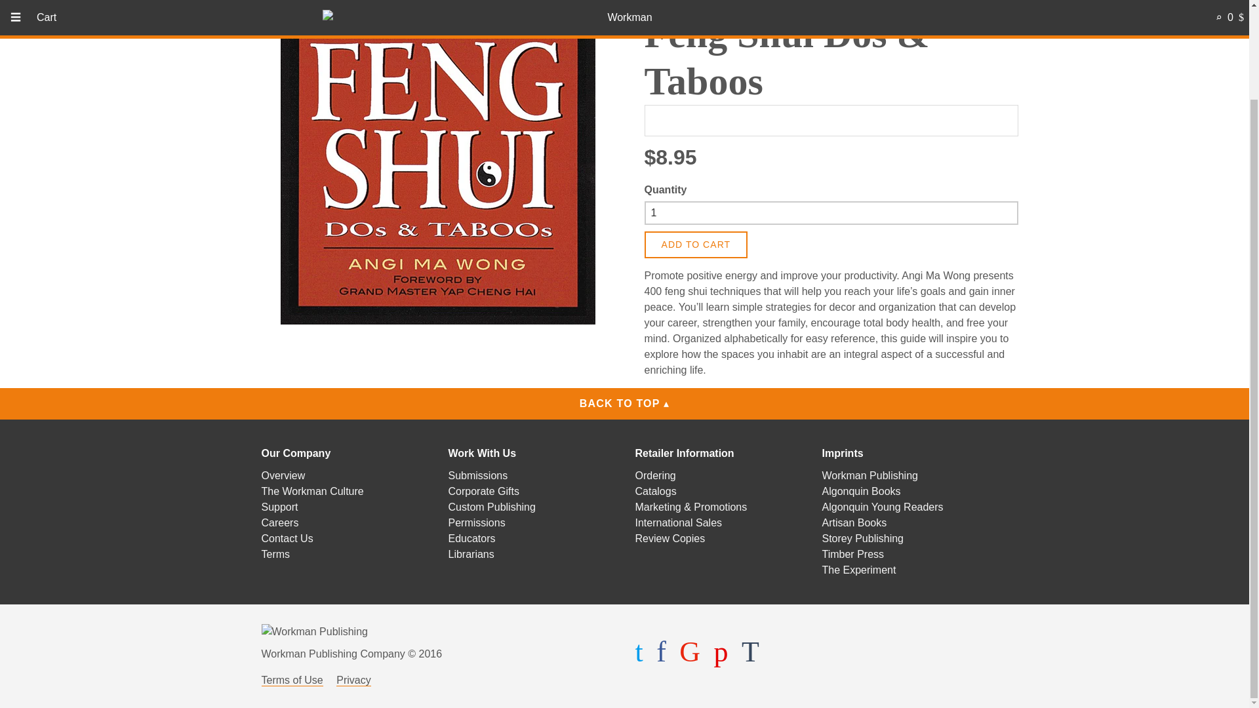 The image size is (1259, 708). What do you see at coordinates (472, 539) in the screenshot?
I see `Educators` at bounding box center [472, 539].